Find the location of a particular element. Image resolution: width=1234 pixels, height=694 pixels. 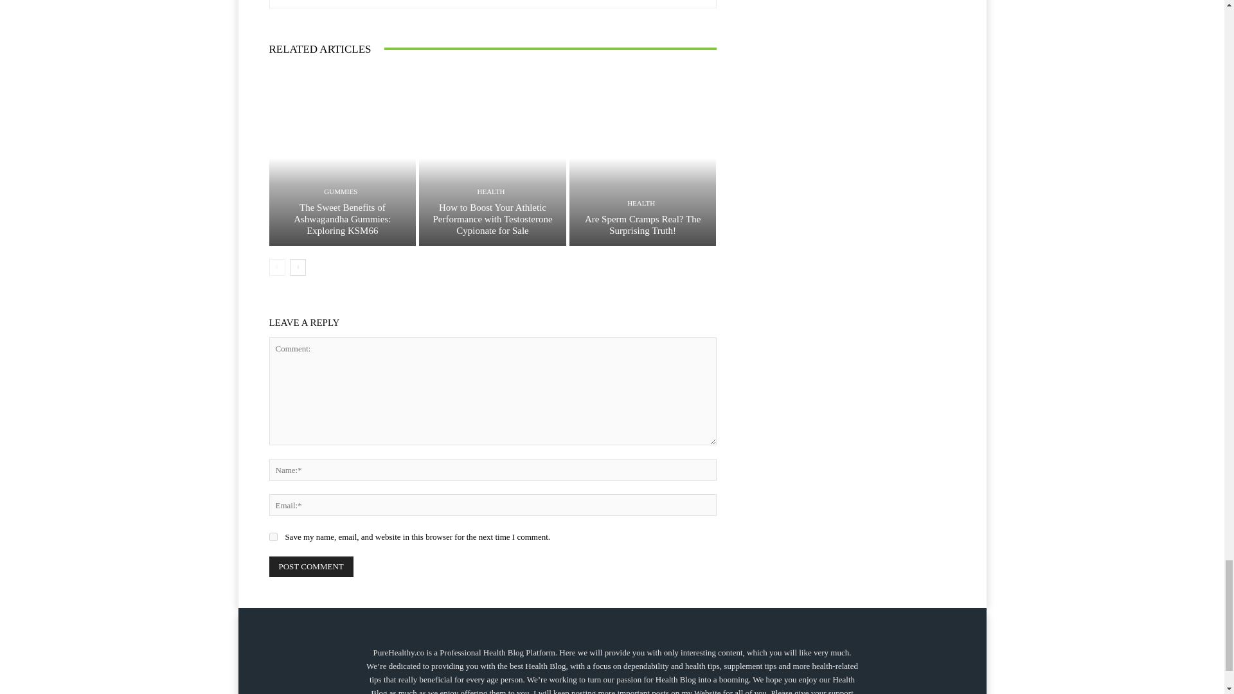

Post Comment is located at coordinates (311, 567).